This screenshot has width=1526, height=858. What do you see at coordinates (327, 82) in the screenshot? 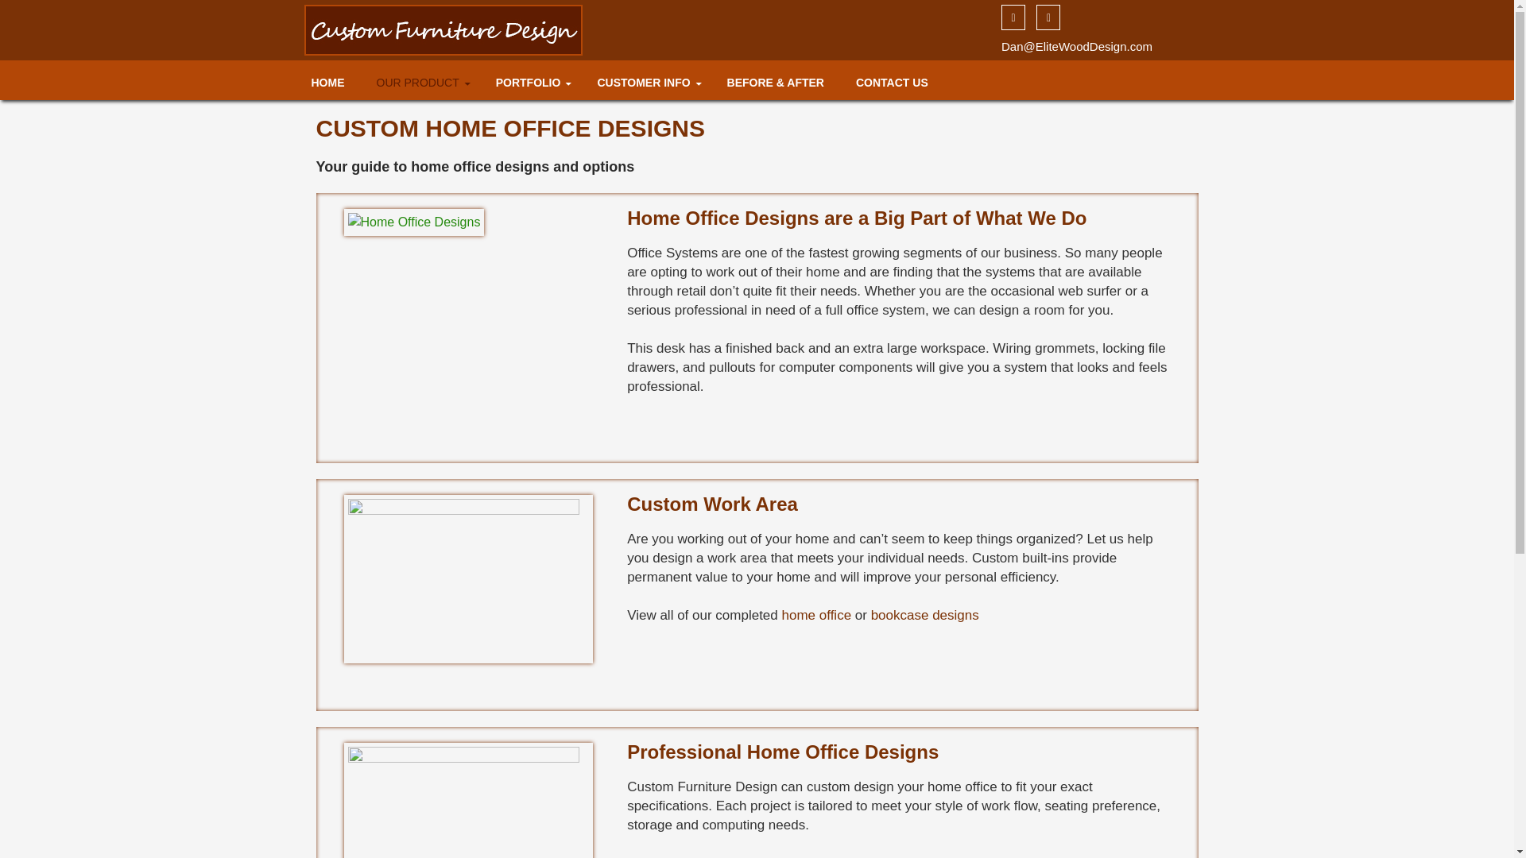
I see `HOME` at bounding box center [327, 82].